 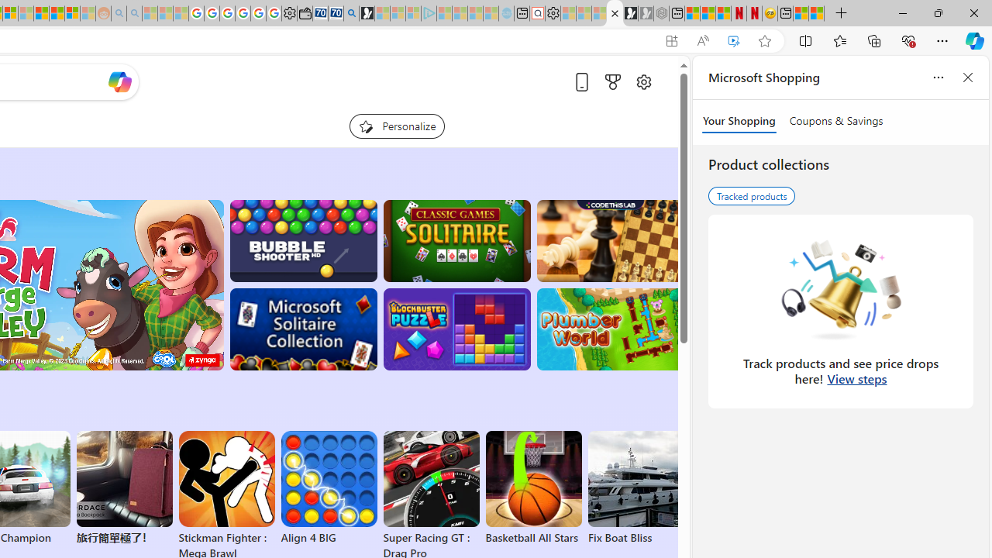 I want to click on Fix Boat Bliss, so click(x=635, y=538).